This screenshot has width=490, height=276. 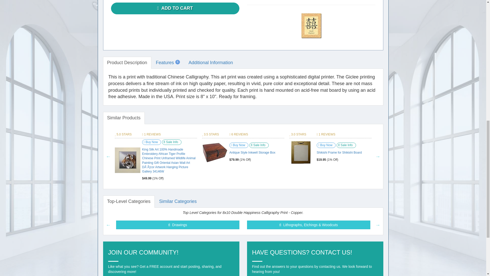 I want to click on   ADD TO CART, so click(x=175, y=8).